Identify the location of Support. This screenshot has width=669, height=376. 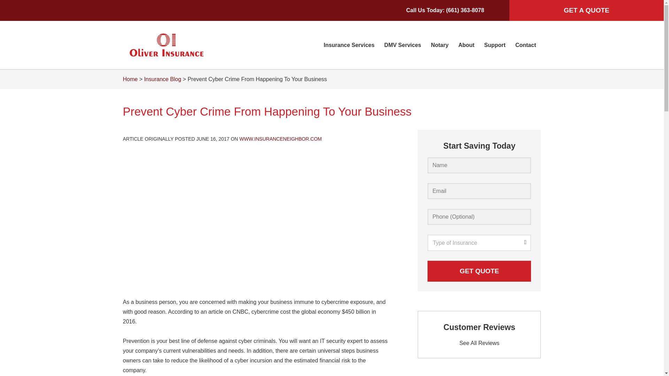
(495, 45).